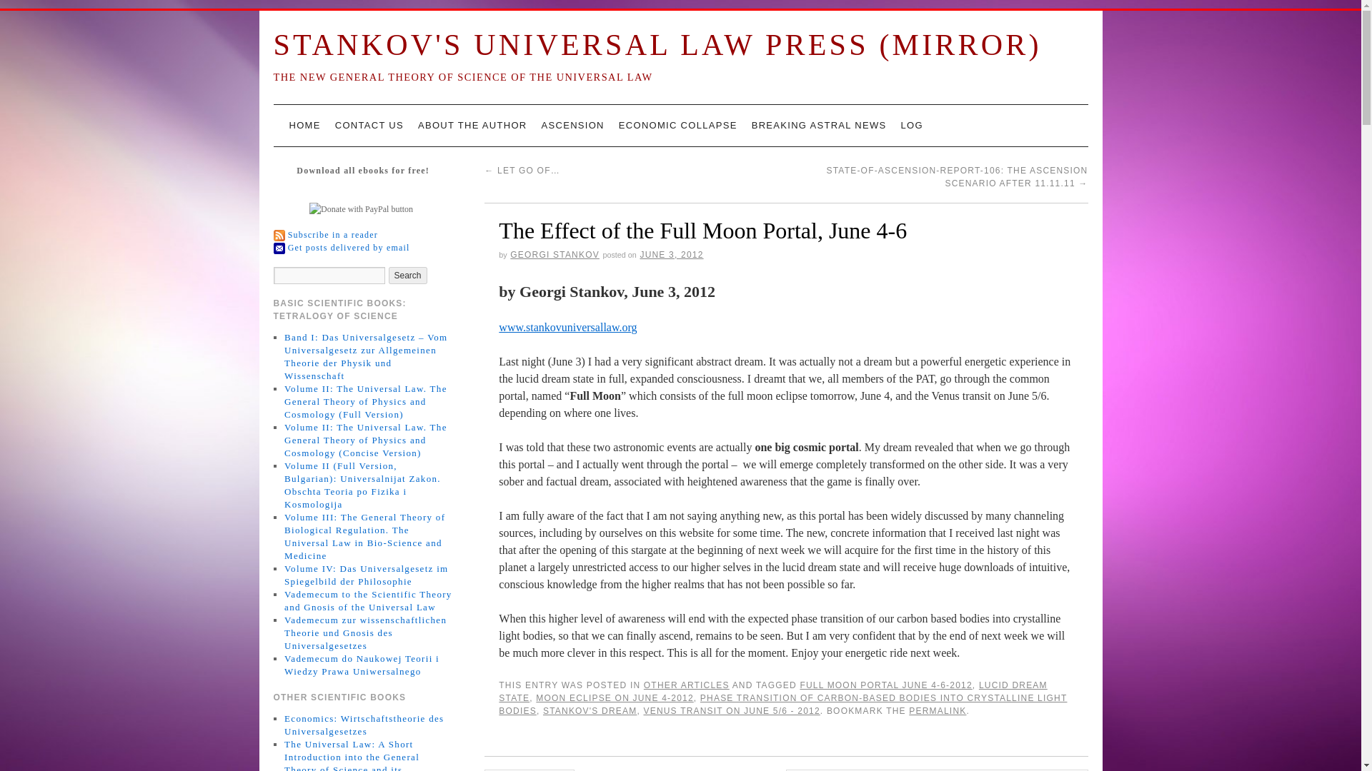  Describe the element at coordinates (937, 711) in the screenshot. I see `Permalink to The Effect of the Full Moon Portal, June 4-6` at that location.